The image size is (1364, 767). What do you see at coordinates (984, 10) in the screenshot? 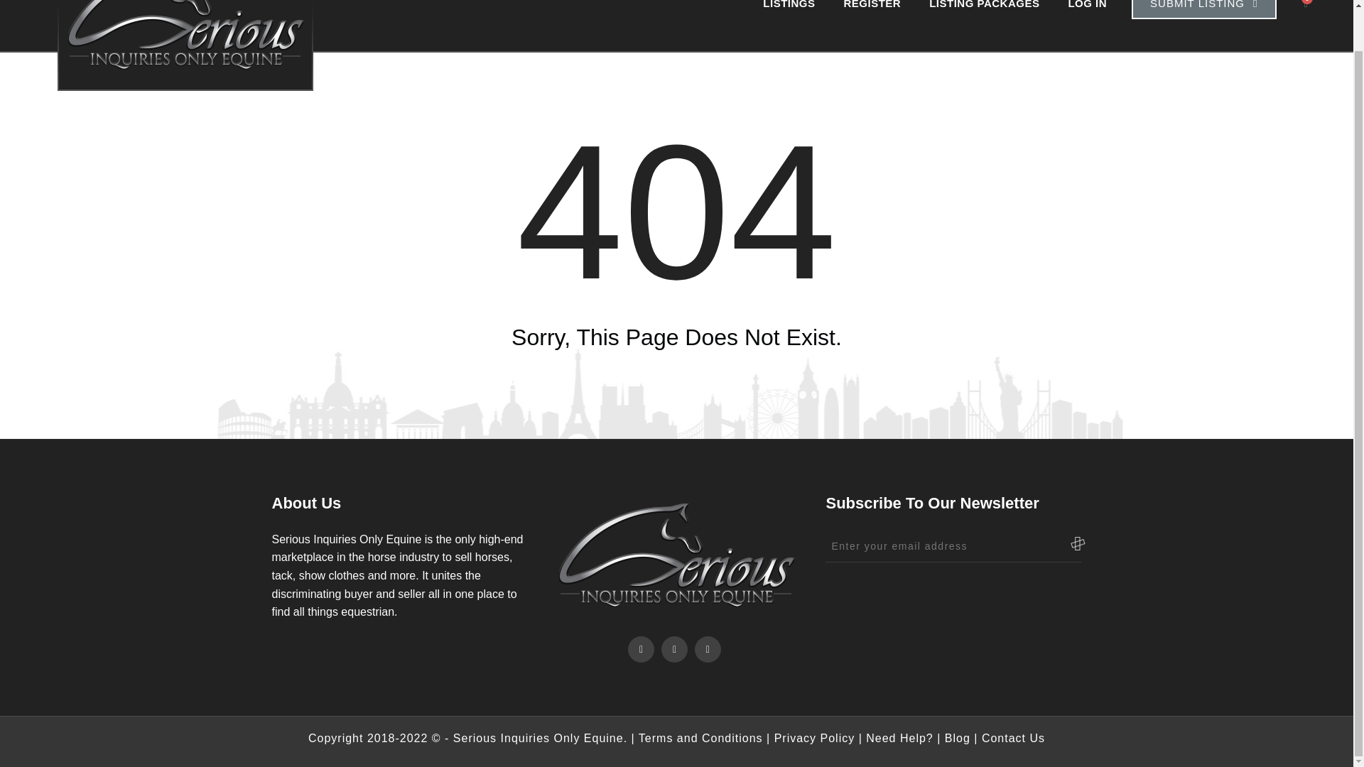
I see `LISTING PACKAGES` at bounding box center [984, 10].